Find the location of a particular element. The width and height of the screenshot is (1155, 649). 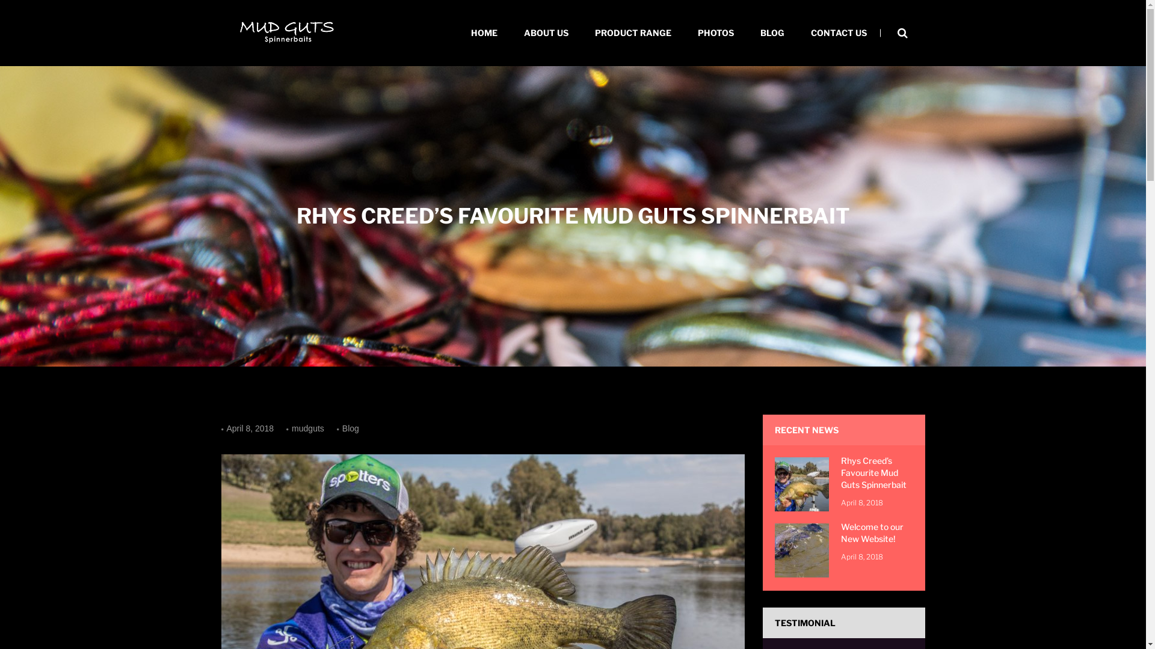

PHOTOS is located at coordinates (716, 33).